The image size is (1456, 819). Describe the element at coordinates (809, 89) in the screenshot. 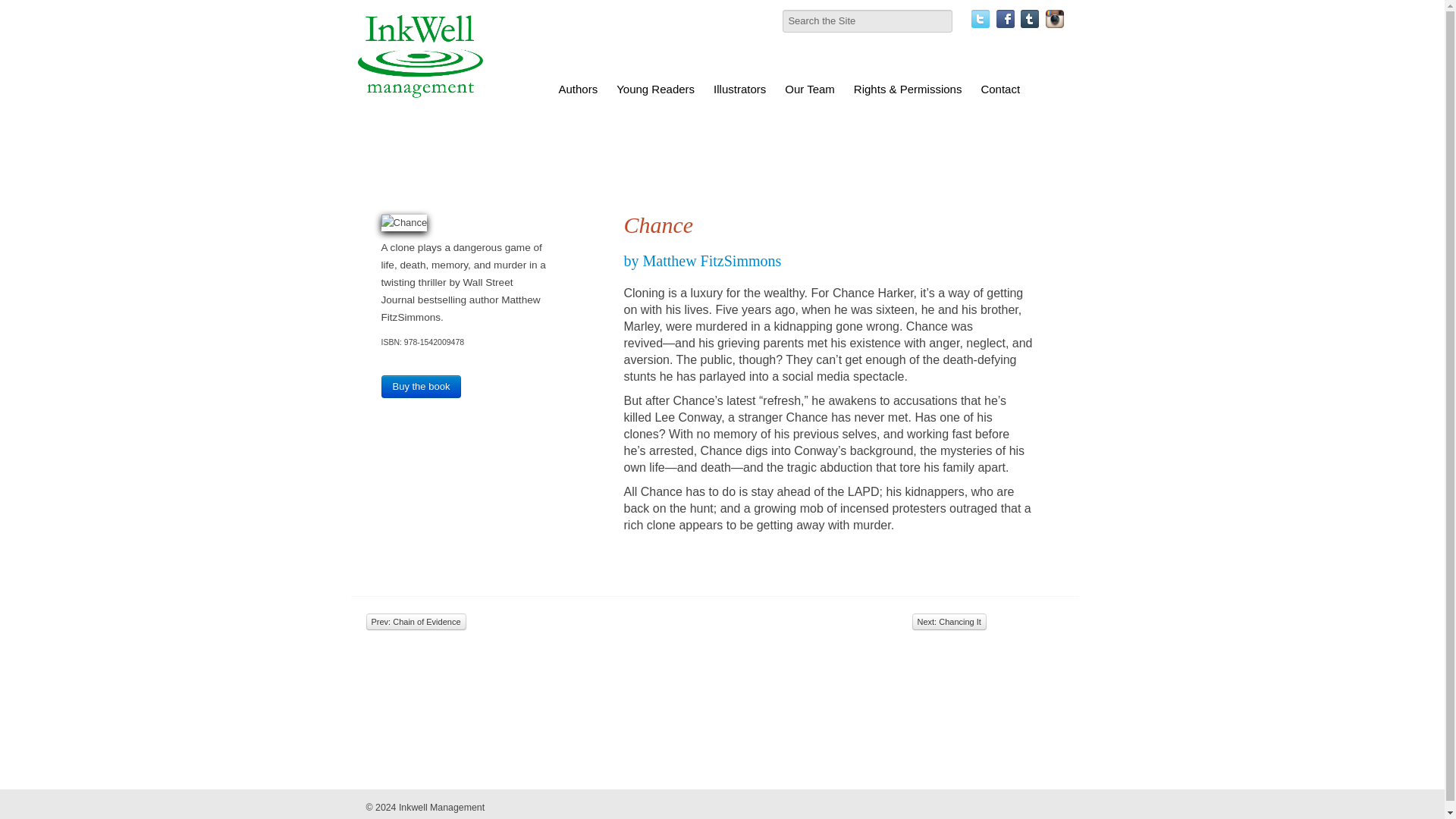

I see `Our Team` at that location.